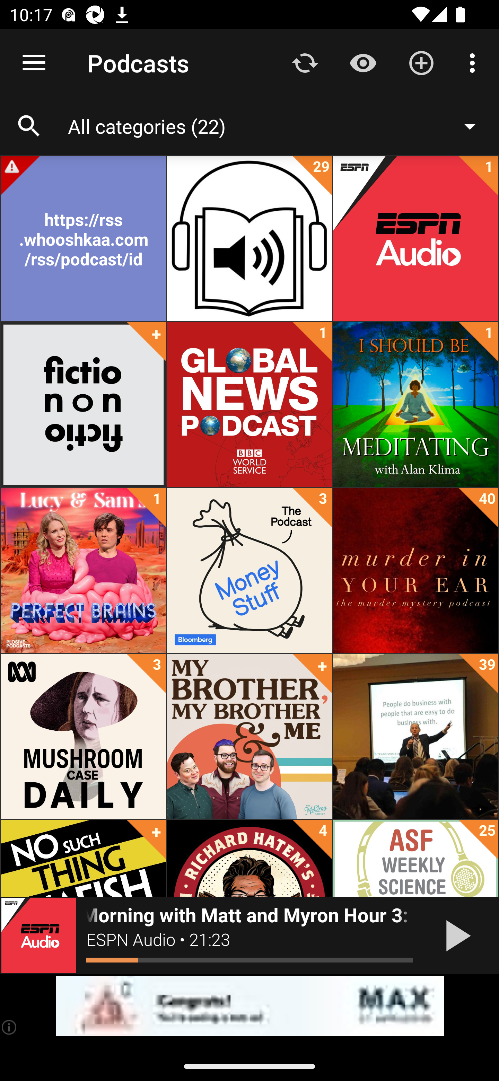  I want to click on ESPN Audio 1, so click(415, 239).